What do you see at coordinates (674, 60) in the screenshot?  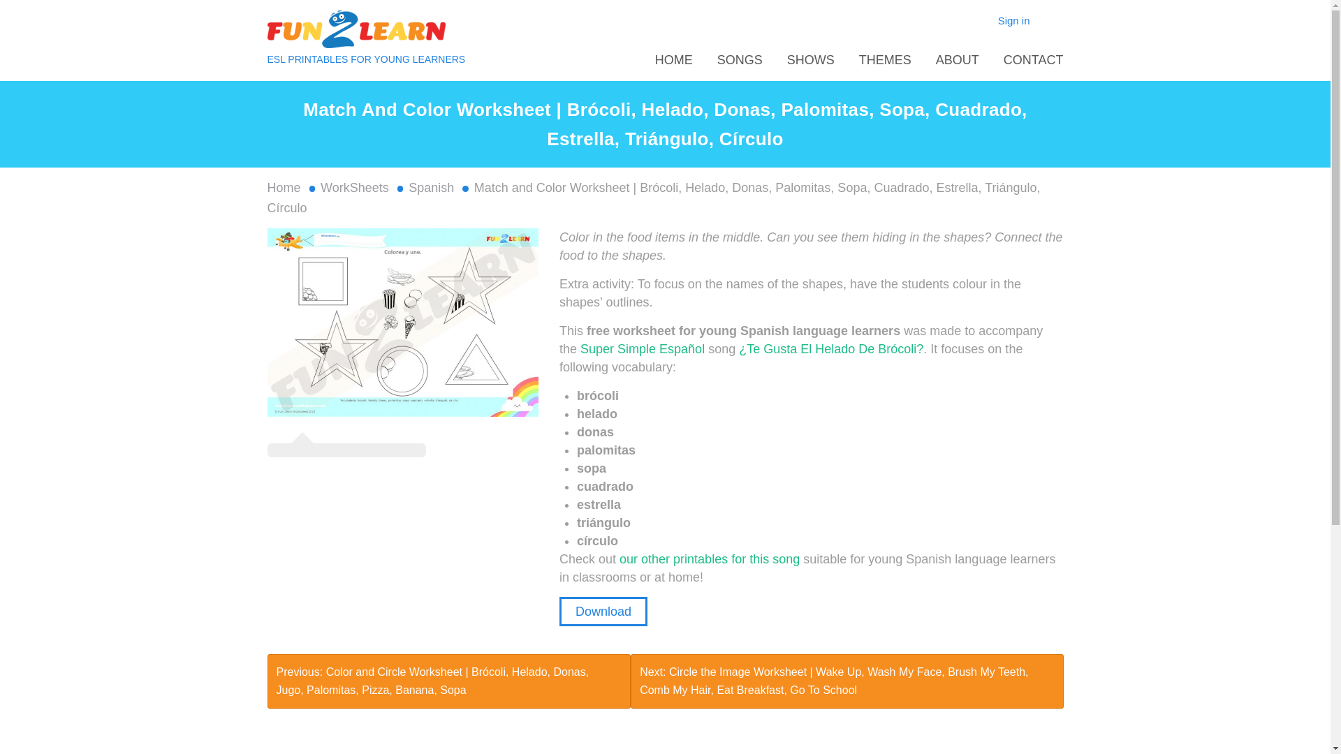 I see `HOME` at bounding box center [674, 60].